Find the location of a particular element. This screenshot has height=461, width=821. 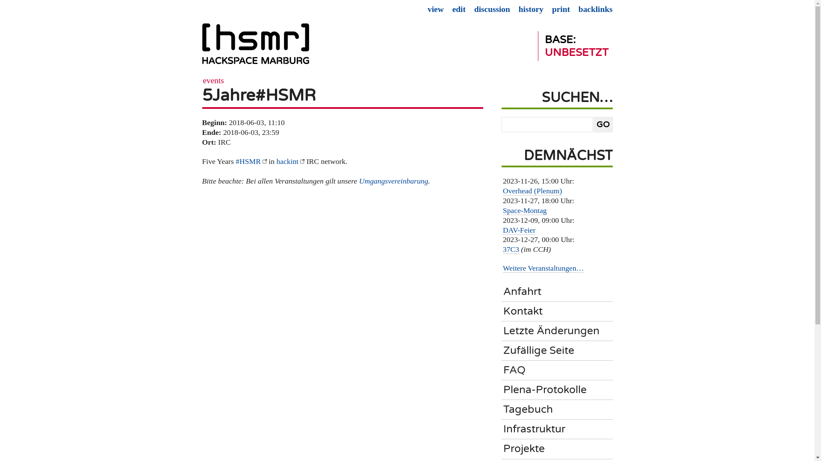

edit is located at coordinates (459, 9).